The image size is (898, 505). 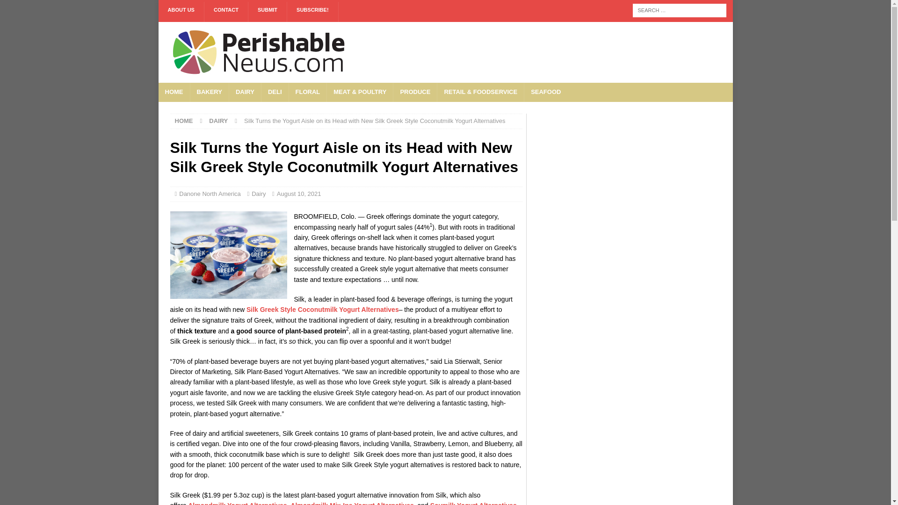 I want to click on Almondmilk Mix-Ins Yogurt Alternatives, so click(x=352, y=503).